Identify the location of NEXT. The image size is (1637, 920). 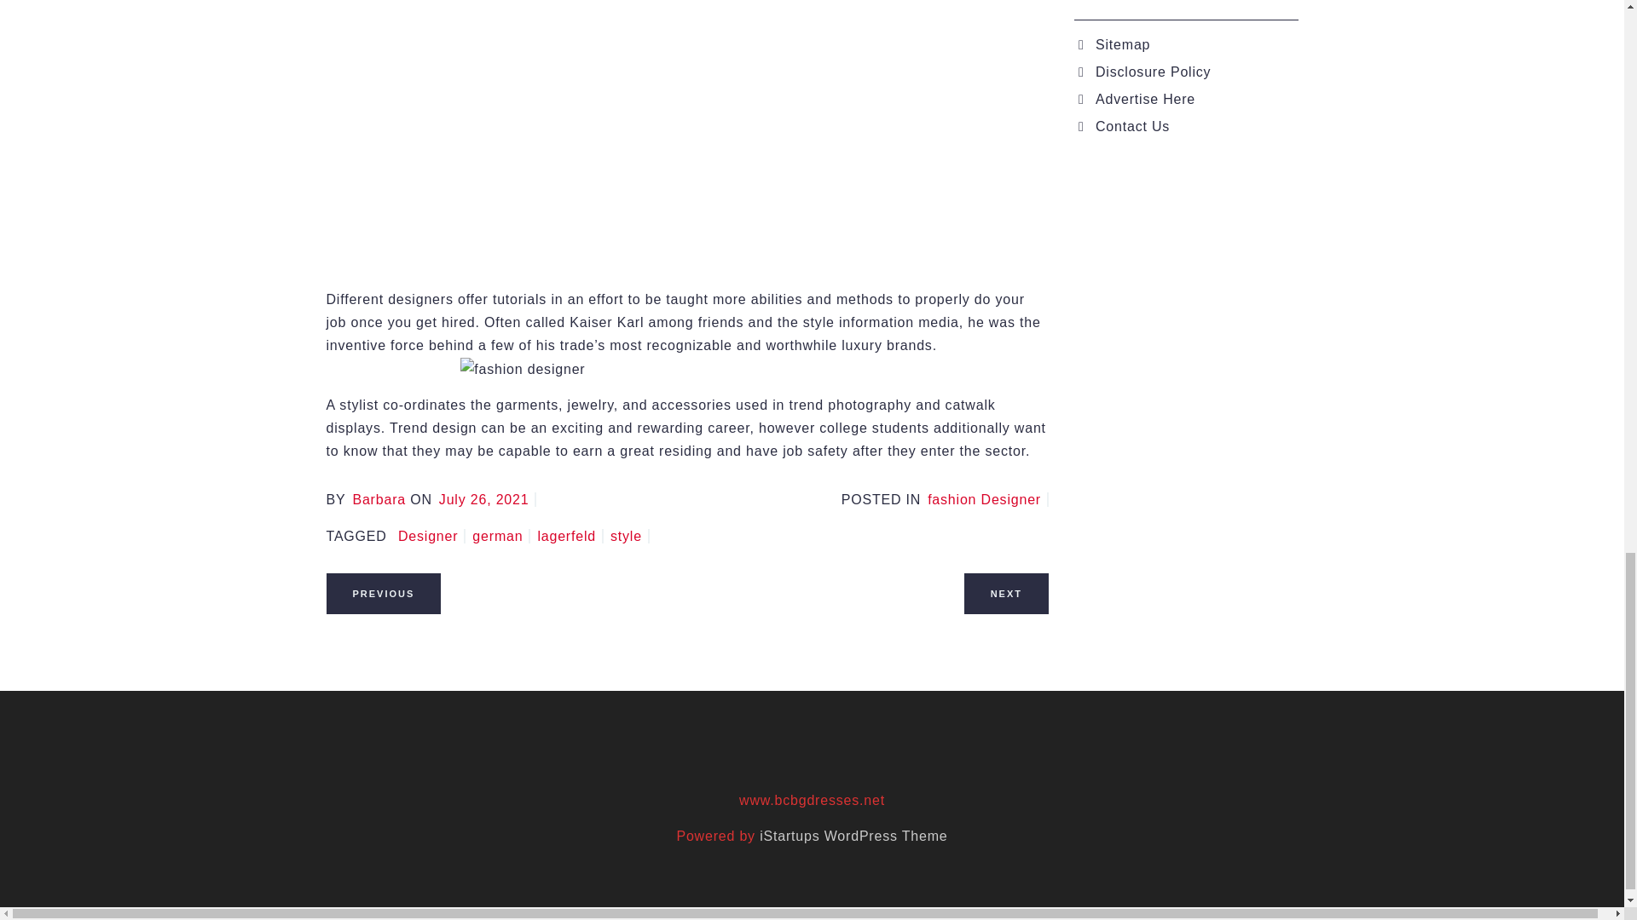
(1006, 593).